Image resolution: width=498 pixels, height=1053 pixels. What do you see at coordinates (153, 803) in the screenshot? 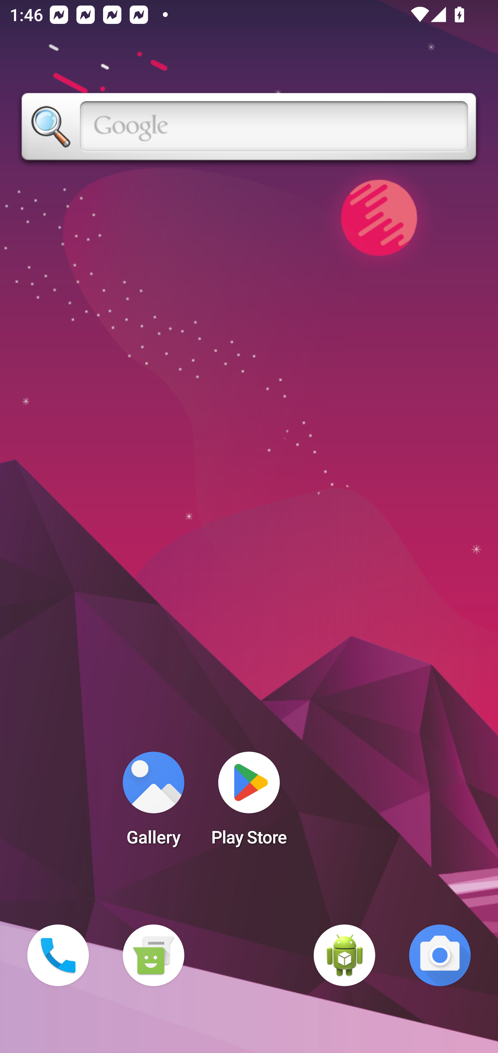
I see `Gallery` at bounding box center [153, 803].